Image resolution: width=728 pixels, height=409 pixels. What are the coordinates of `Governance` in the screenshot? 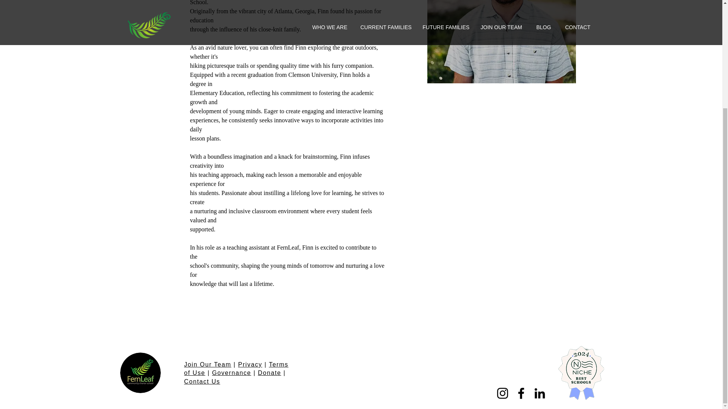 It's located at (231, 373).